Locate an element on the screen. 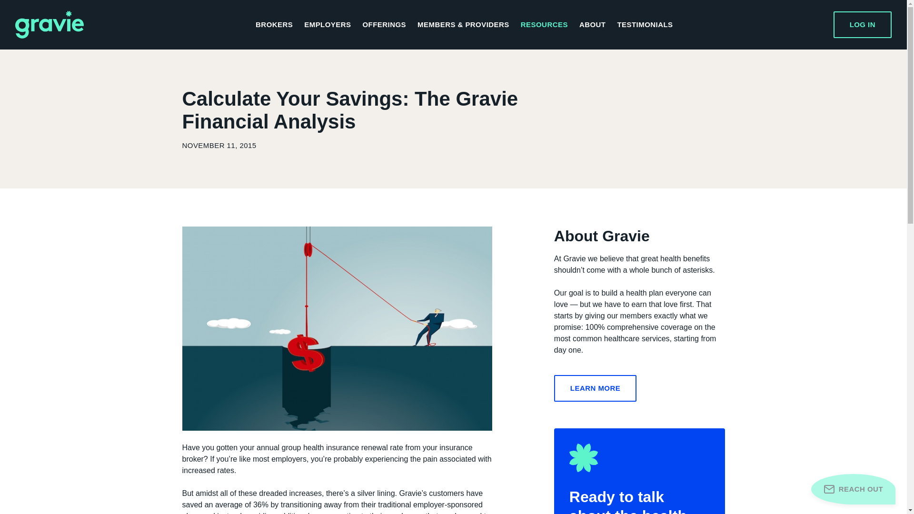 The height and width of the screenshot is (514, 914). BROKERS is located at coordinates (274, 25).